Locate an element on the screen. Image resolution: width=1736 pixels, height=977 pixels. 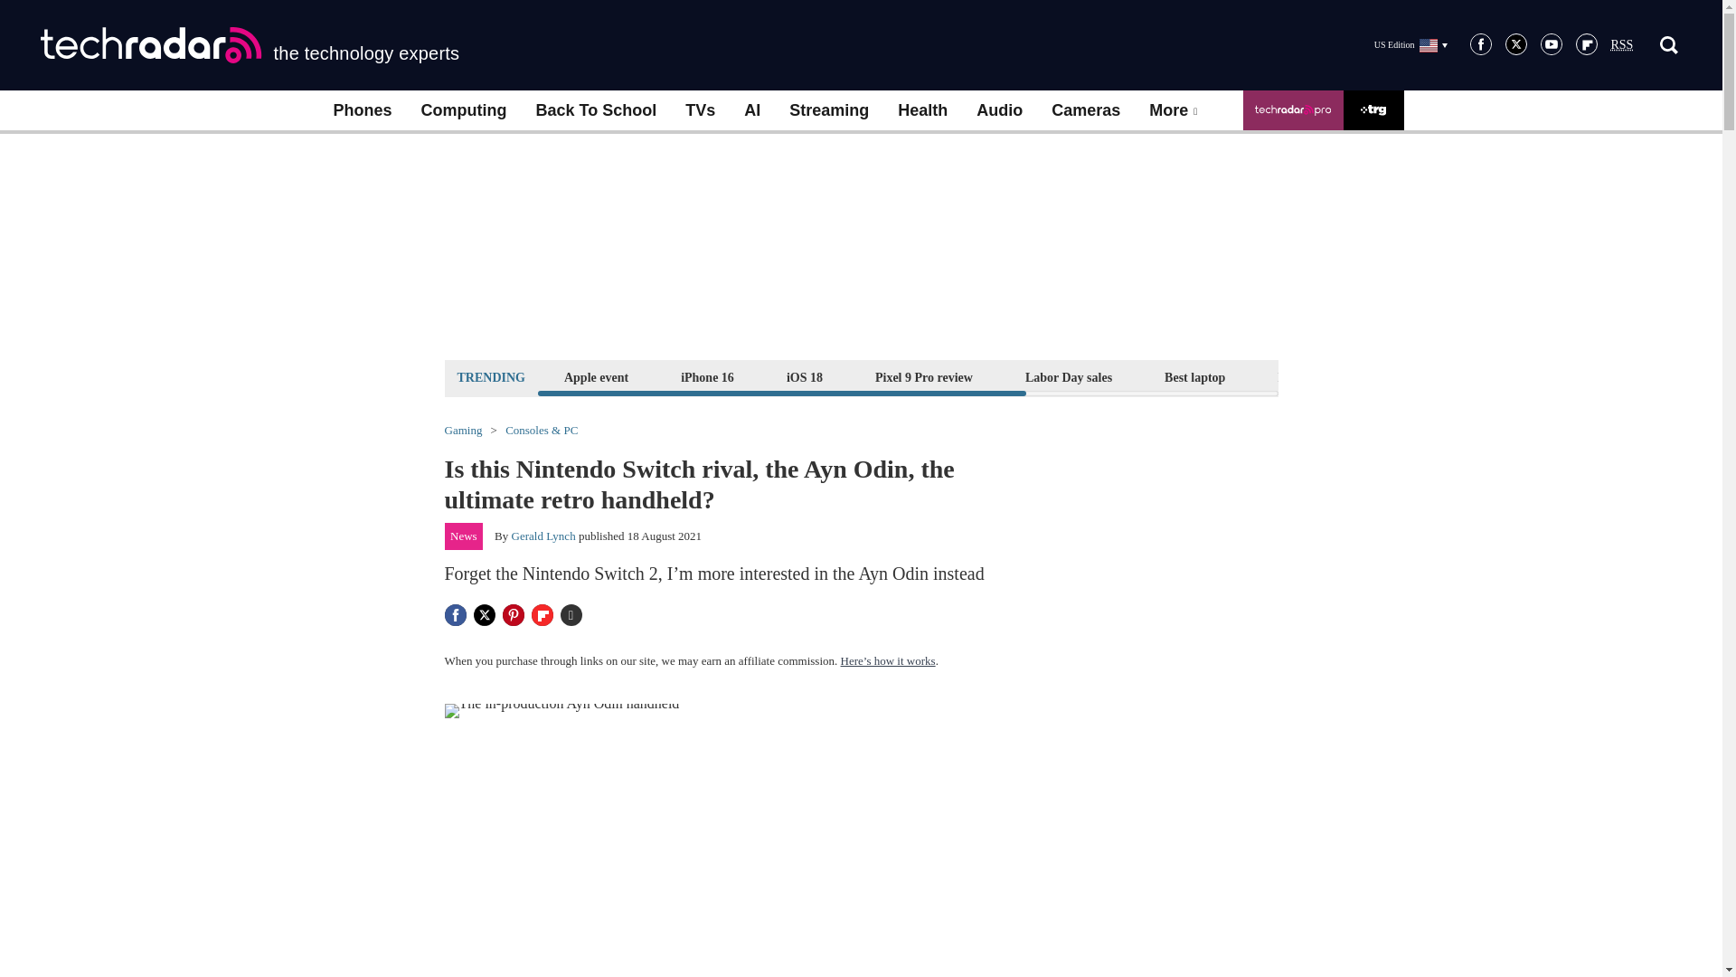
US Edition is located at coordinates (1410, 44).